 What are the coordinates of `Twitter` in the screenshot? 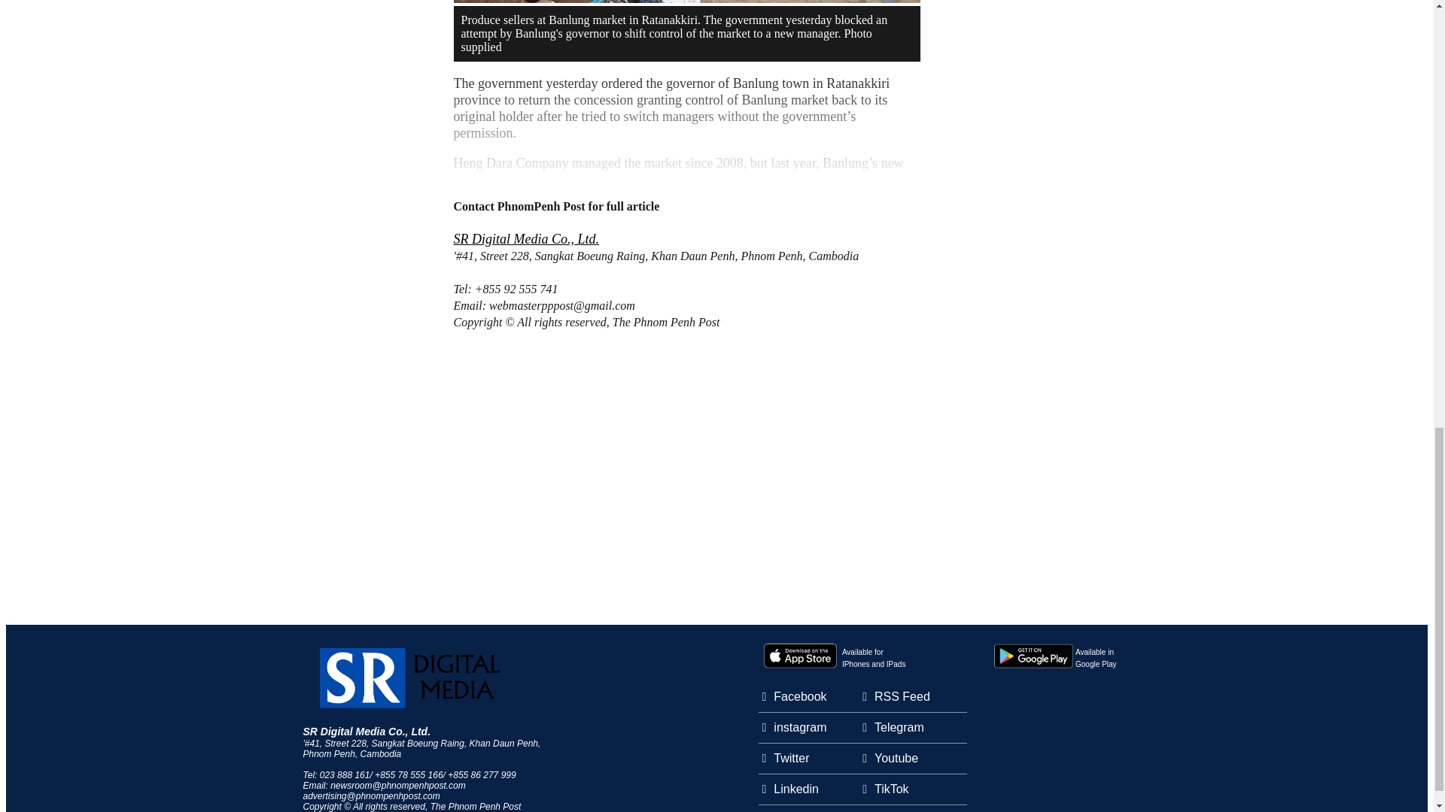 It's located at (791, 759).